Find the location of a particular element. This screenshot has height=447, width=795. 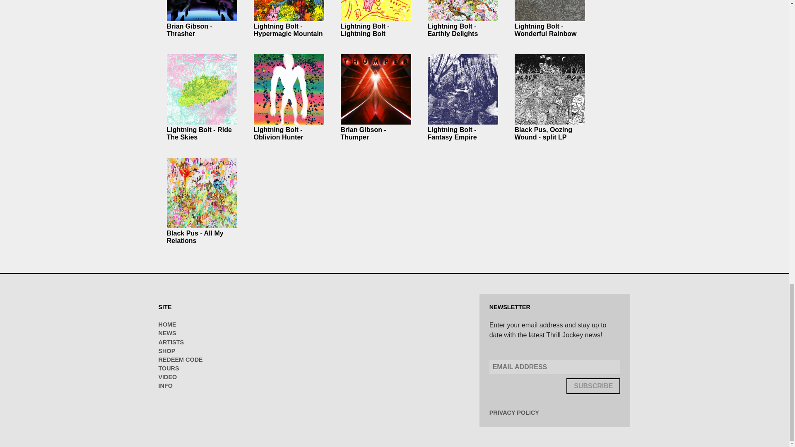

Subscribe is located at coordinates (593, 386).